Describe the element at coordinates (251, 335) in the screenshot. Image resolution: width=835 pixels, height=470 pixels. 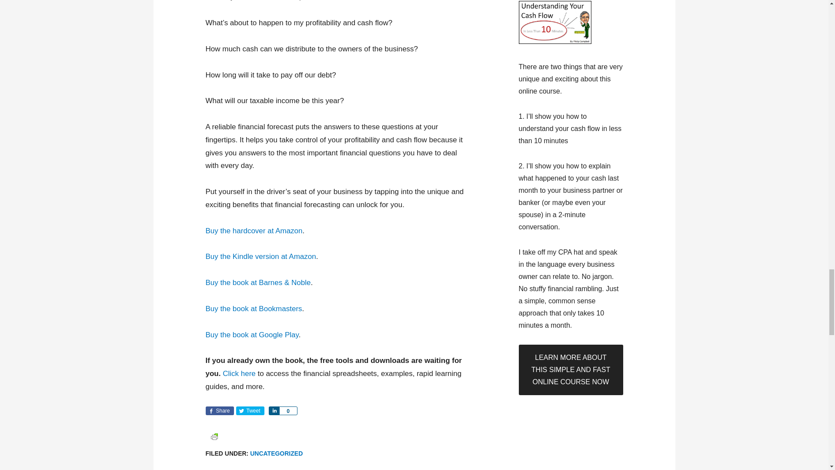
I see `Buy the book at Google Play` at that location.